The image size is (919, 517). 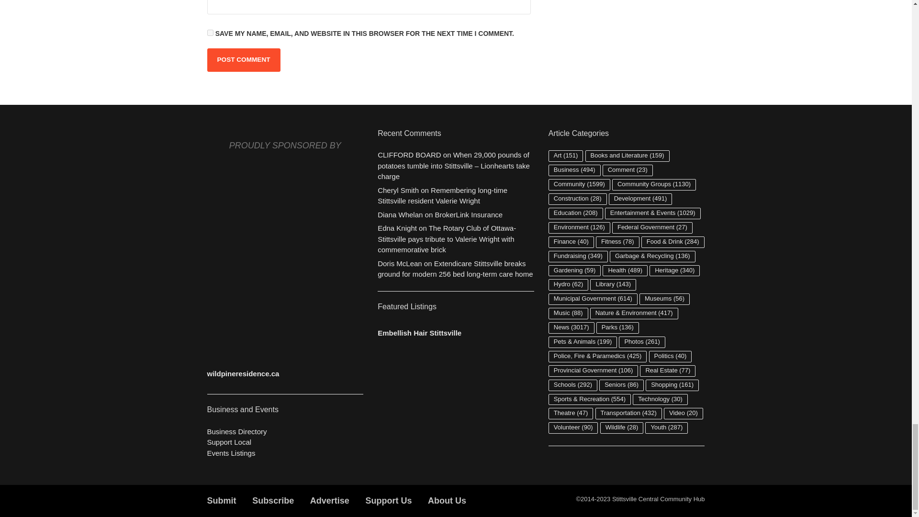 I want to click on Post Comment, so click(x=243, y=60).